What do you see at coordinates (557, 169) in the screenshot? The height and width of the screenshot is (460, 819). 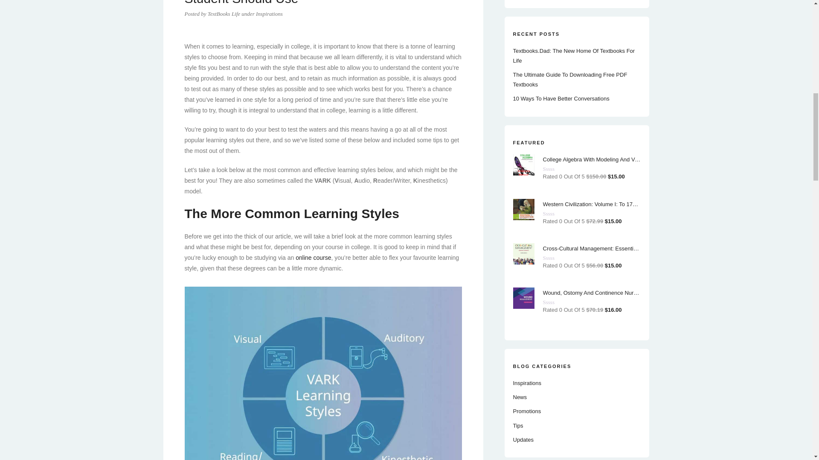 I see `Rated 0 out of 5` at bounding box center [557, 169].